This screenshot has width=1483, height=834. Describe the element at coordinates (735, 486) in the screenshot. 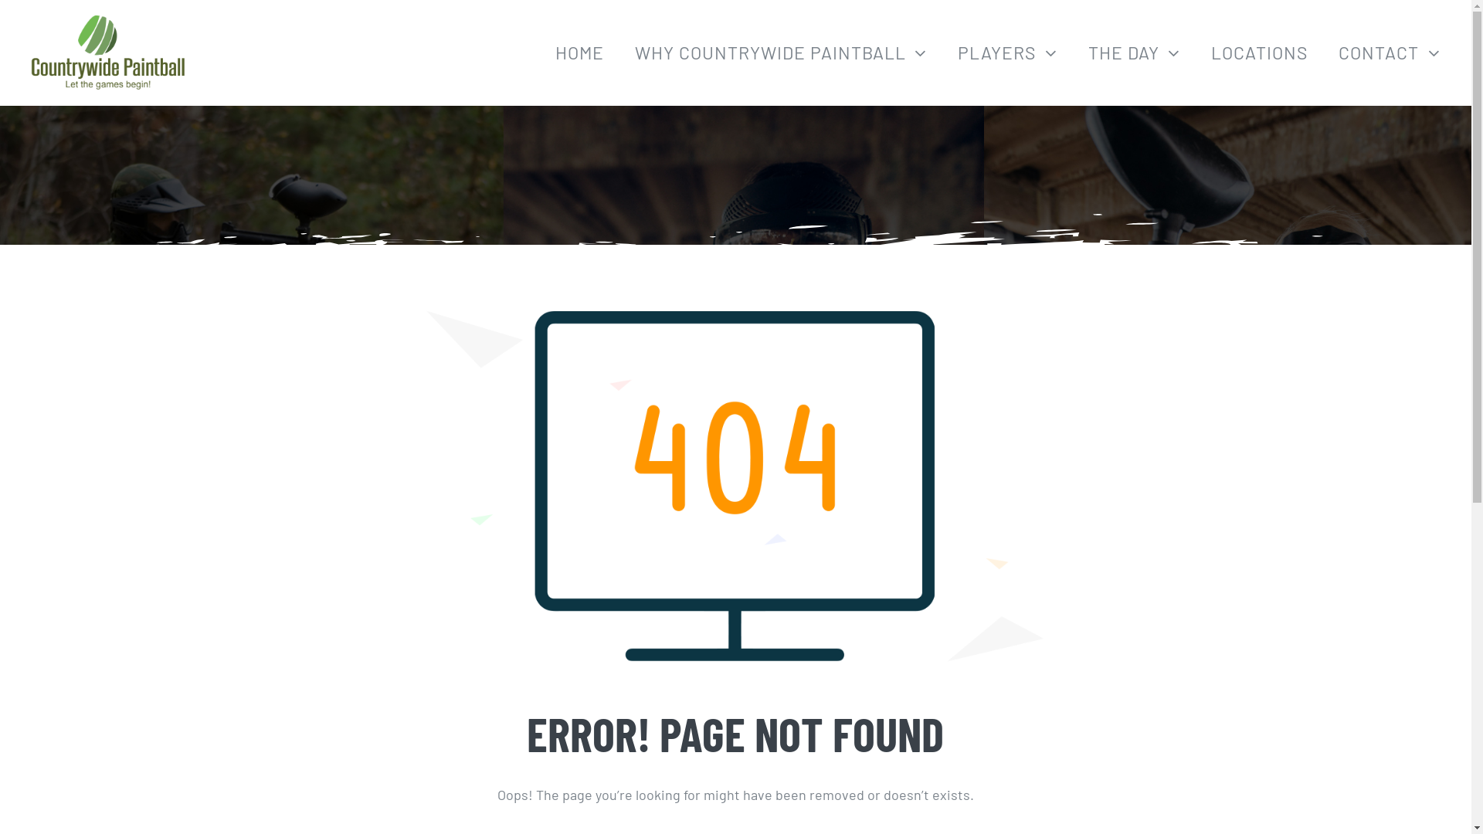

I see `404-not-found-error` at that location.